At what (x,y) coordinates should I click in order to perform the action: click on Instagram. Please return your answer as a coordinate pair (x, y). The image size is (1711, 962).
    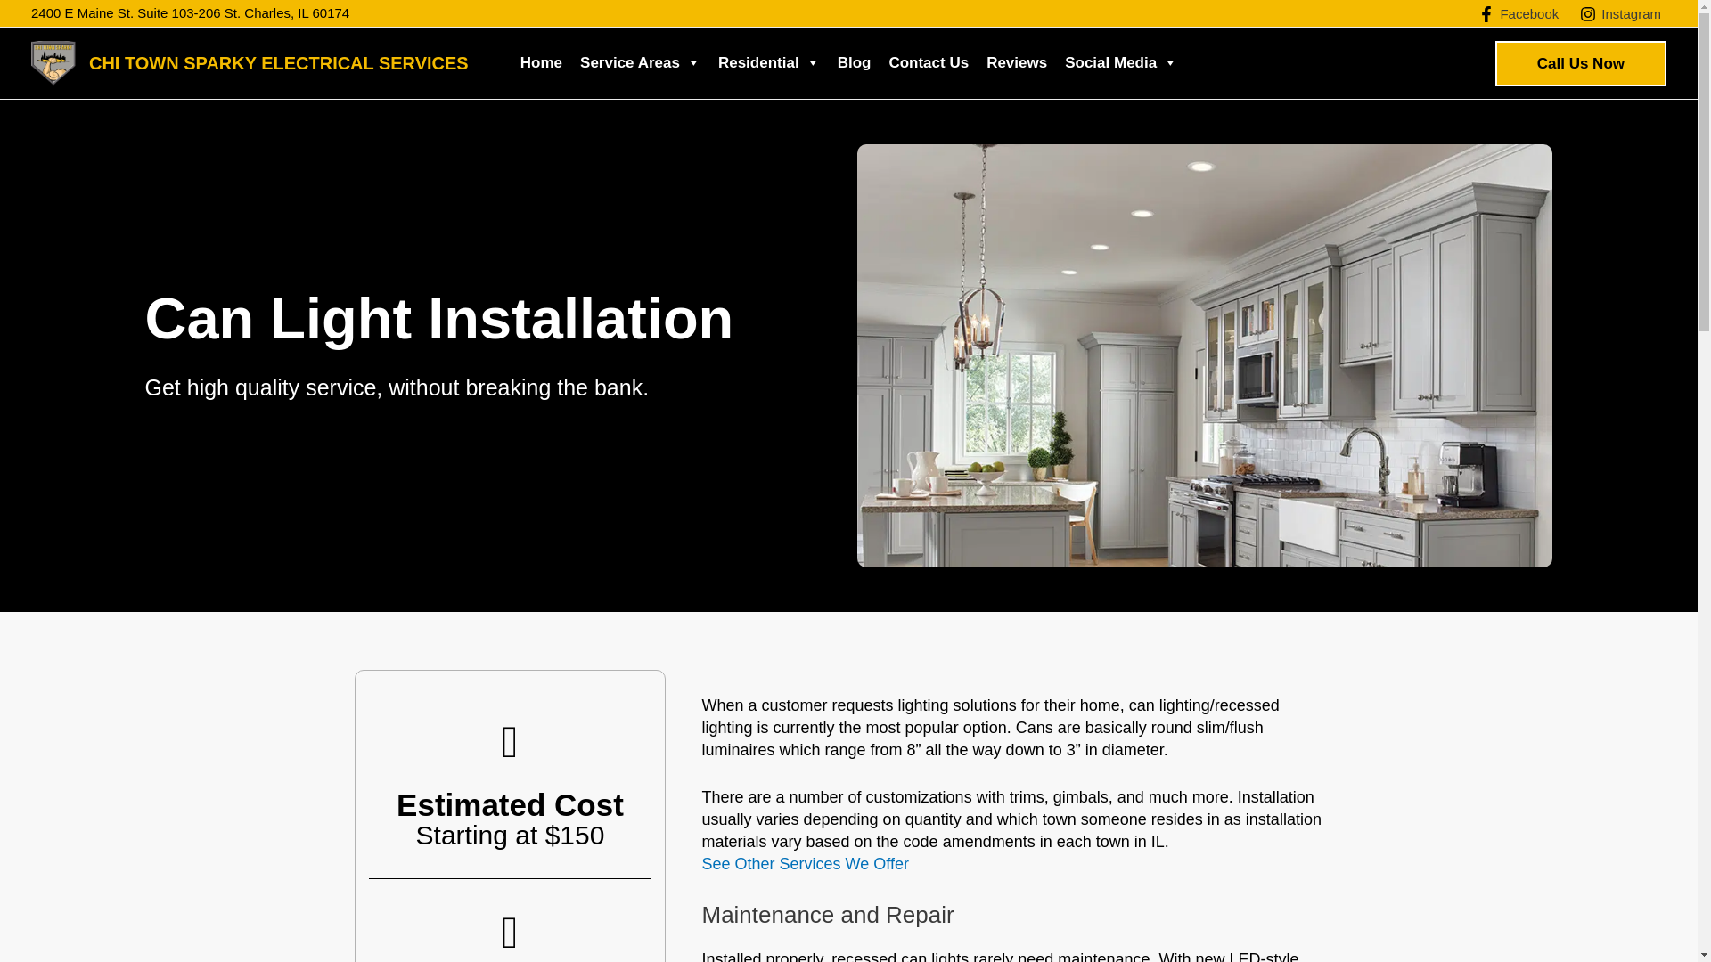
    Looking at the image, I should click on (1620, 13).